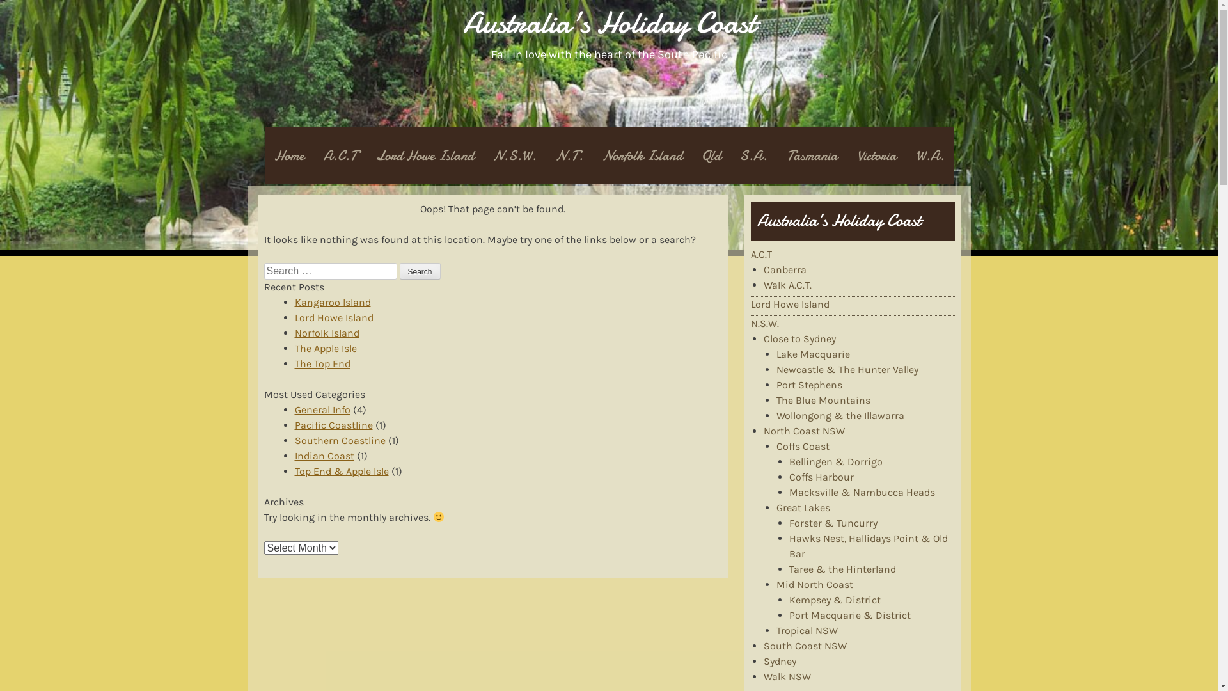 The height and width of the screenshot is (691, 1228). I want to click on Search, so click(420, 271).